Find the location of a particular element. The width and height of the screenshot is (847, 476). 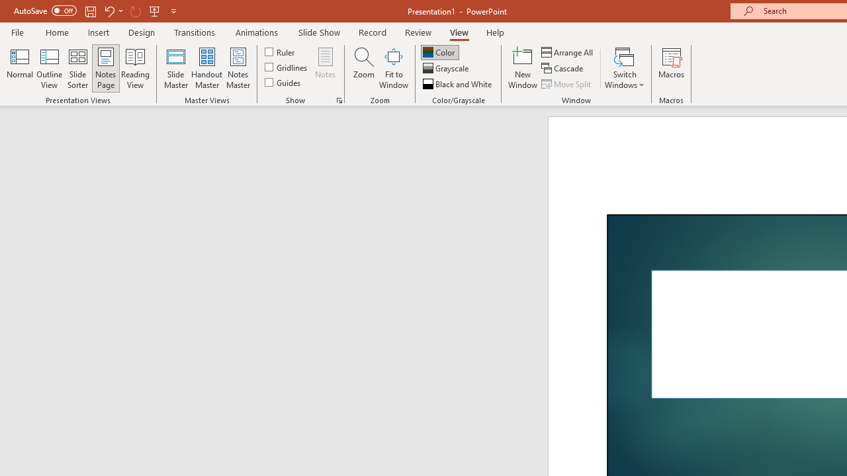

Move Split is located at coordinates (567, 83).